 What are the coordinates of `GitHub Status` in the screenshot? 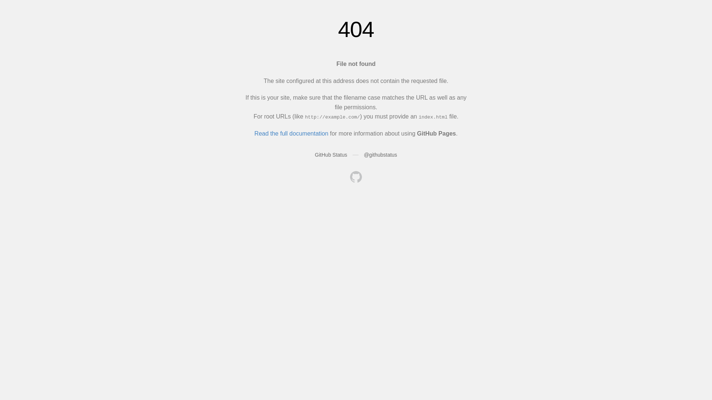 It's located at (331, 155).